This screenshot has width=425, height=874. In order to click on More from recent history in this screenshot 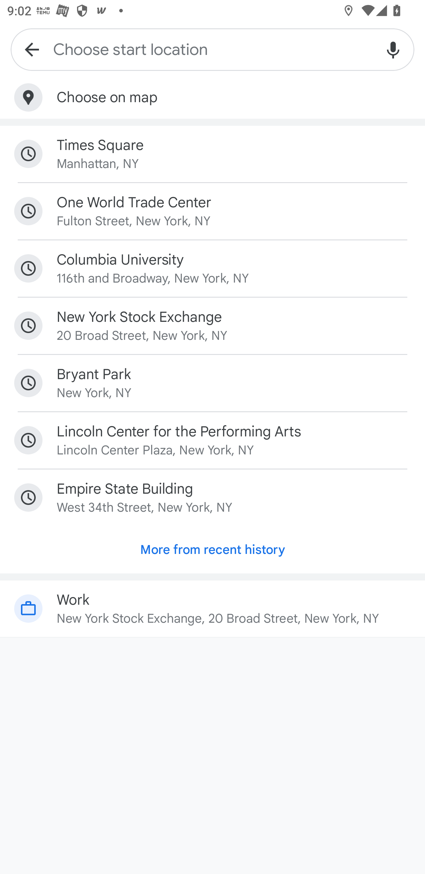, I will do `click(212, 549)`.